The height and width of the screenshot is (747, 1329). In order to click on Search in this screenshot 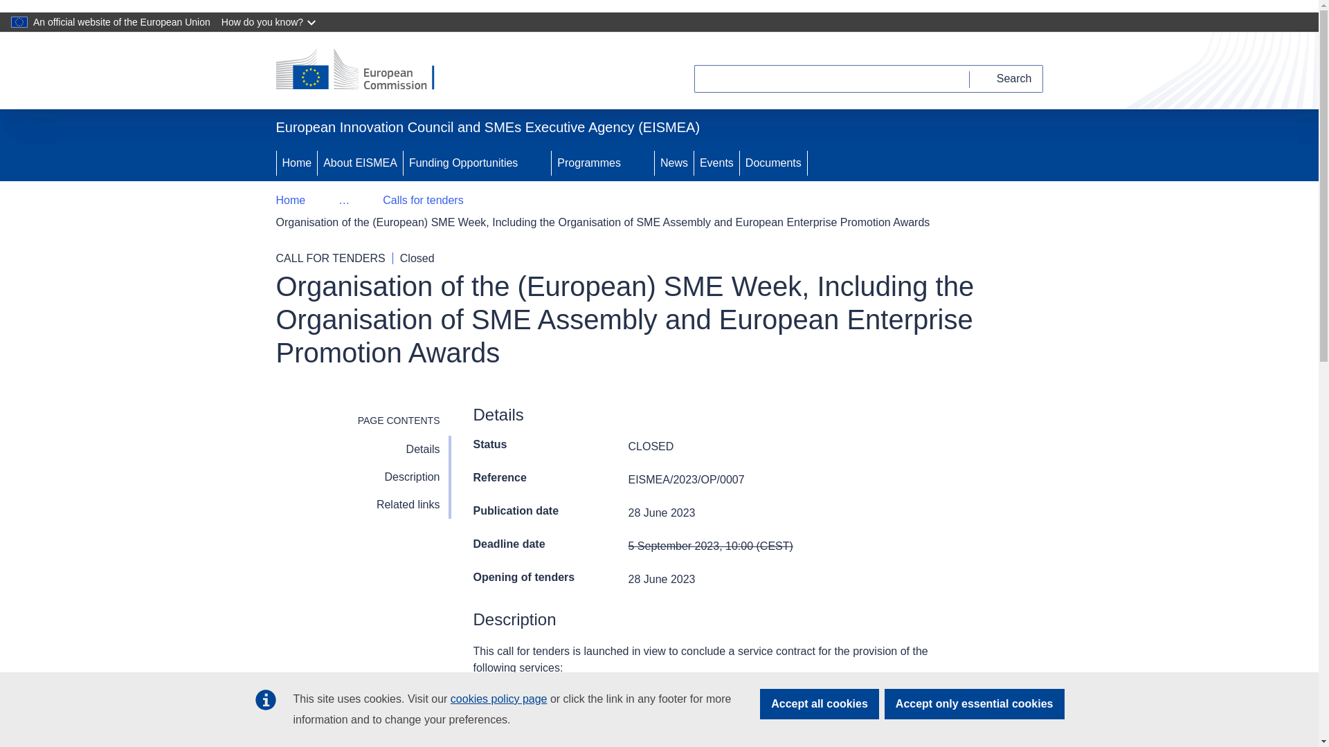, I will do `click(1006, 78)`.